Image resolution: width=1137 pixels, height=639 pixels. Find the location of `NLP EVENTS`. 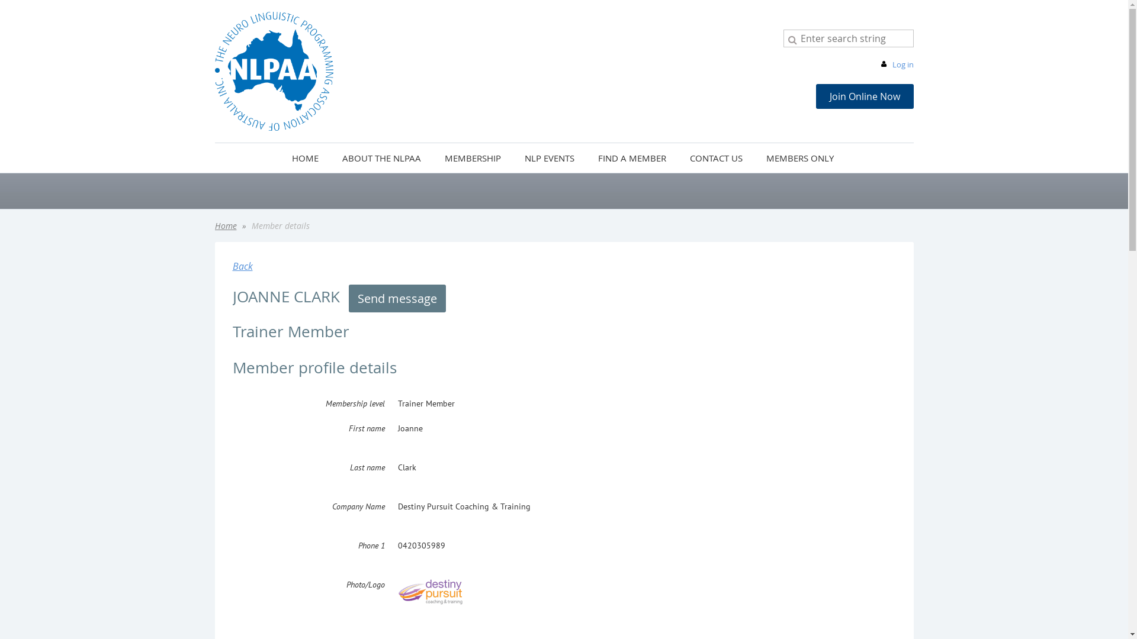

NLP EVENTS is located at coordinates (550, 158).